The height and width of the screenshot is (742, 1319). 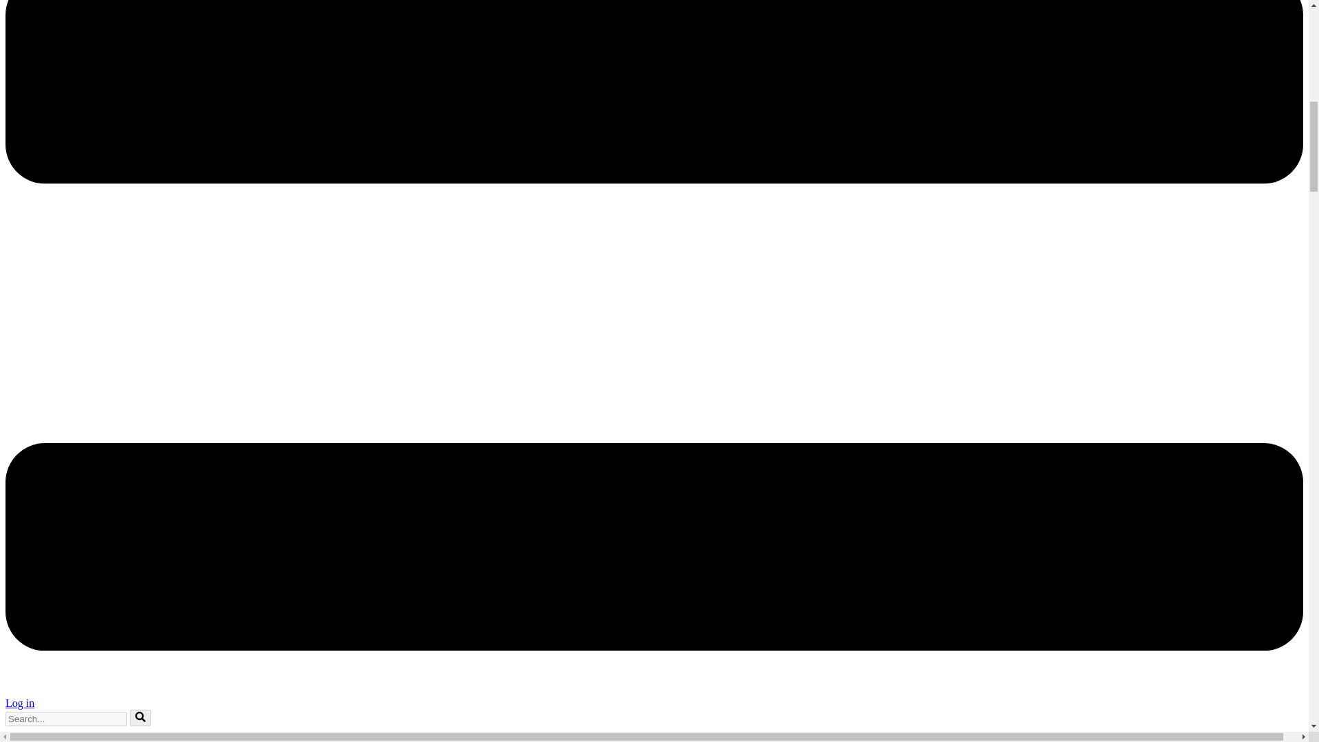 What do you see at coordinates (46, 739) in the screenshot?
I see `Latest` at bounding box center [46, 739].